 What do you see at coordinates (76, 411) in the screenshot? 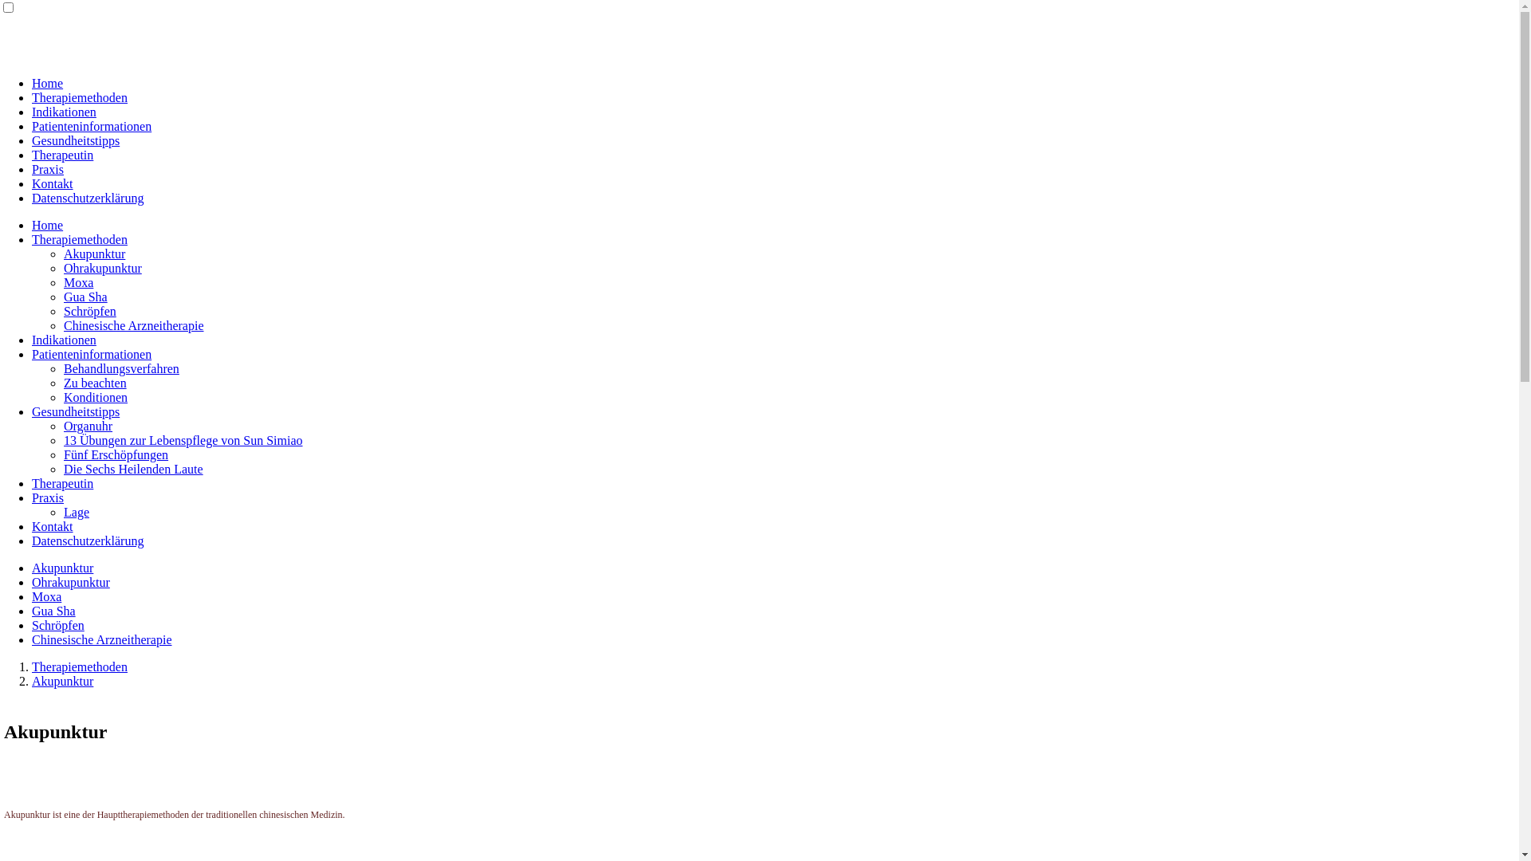
I see `Gesundheitstipps` at bounding box center [76, 411].